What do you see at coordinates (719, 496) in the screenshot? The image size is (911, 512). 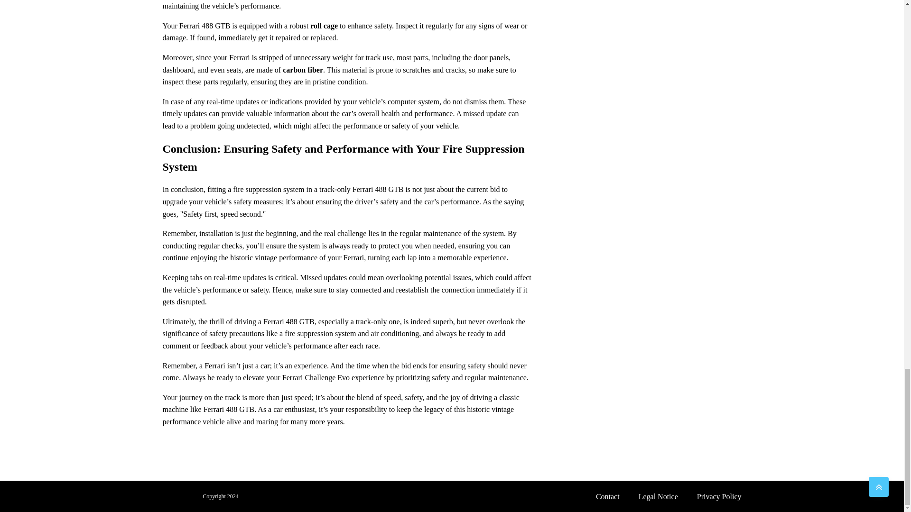 I see `Privacy Policy` at bounding box center [719, 496].